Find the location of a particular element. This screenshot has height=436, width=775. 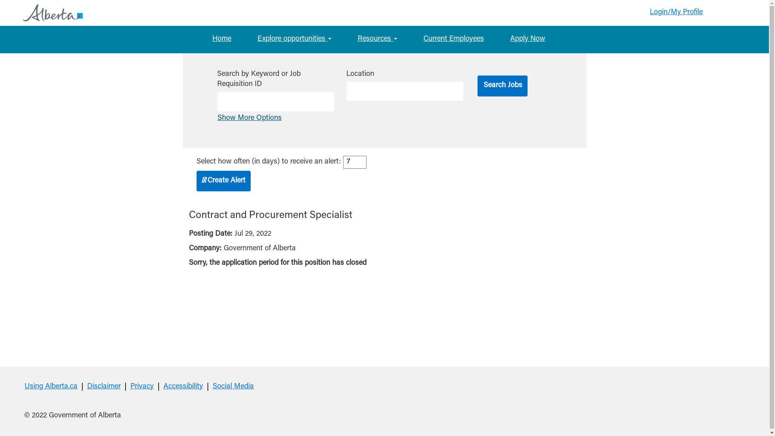

Show More Options is located at coordinates (249, 118).